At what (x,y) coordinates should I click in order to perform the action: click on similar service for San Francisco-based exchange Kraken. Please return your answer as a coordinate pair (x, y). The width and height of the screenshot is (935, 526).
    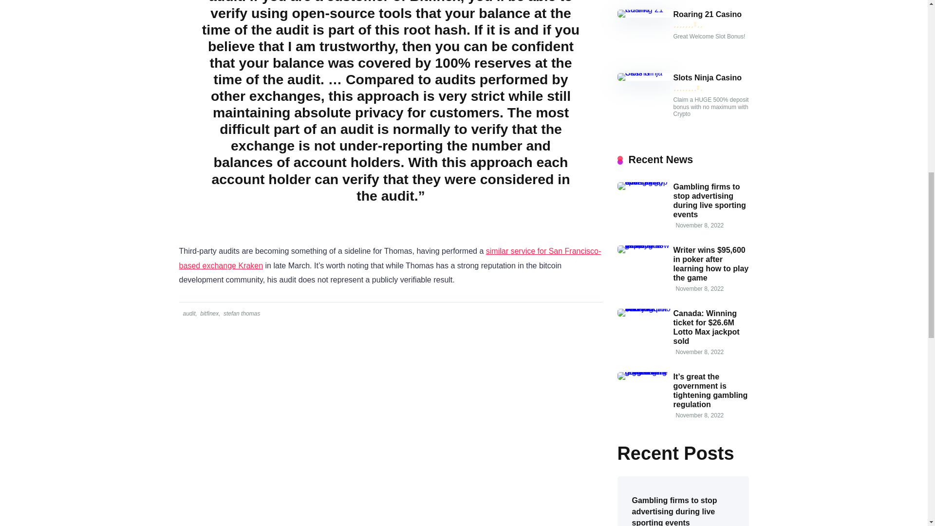
    Looking at the image, I should click on (390, 258).